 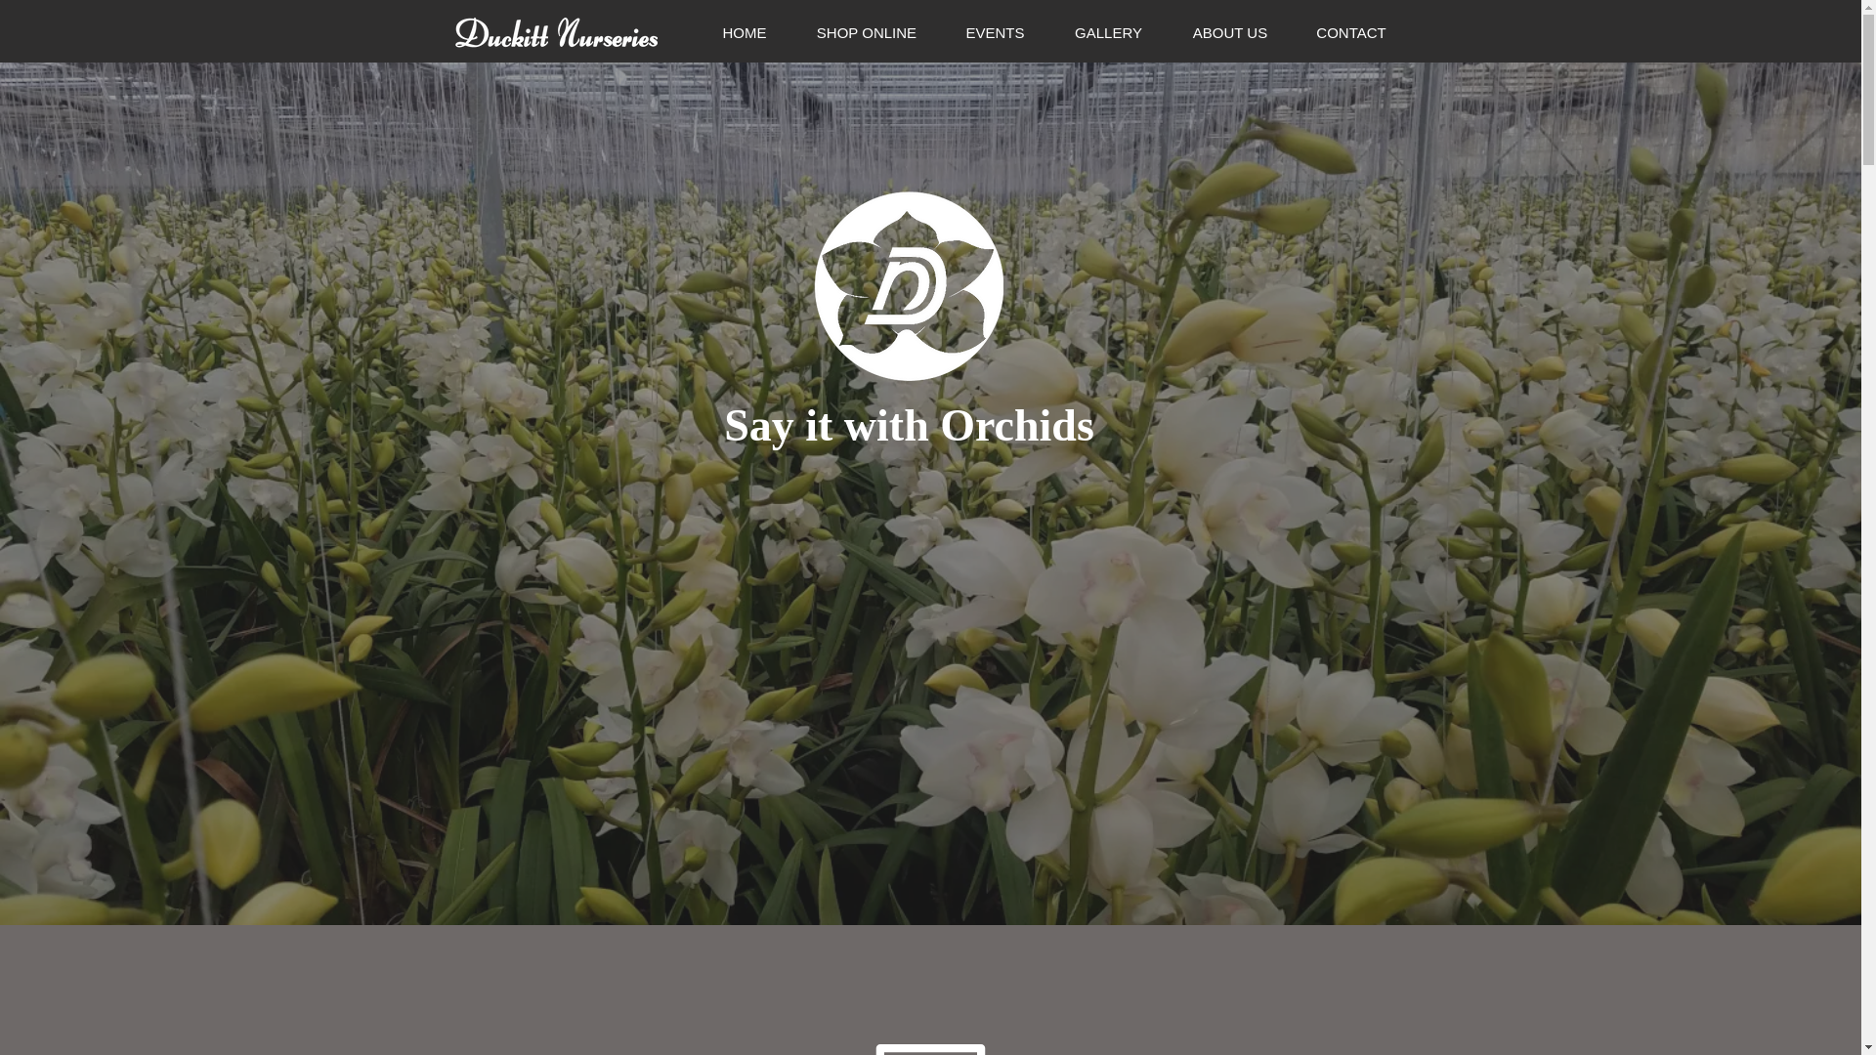 I want to click on GALLERY, so click(x=1108, y=33).